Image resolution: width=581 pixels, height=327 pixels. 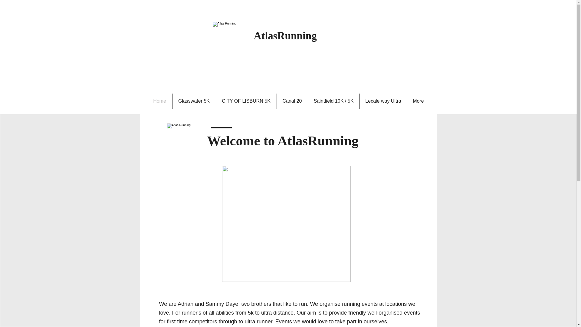 What do you see at coordinates (285, 36) in the screenshot?
I see `AtlasRunning` at bounding box center [285, 36].